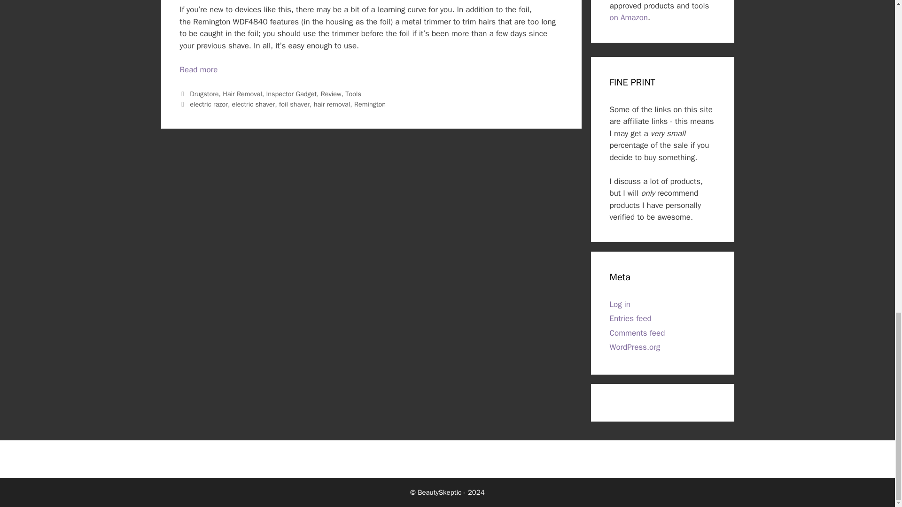 This screenshot has height=507, width=902. I want to click on Hair Removal, so click(242, 94).